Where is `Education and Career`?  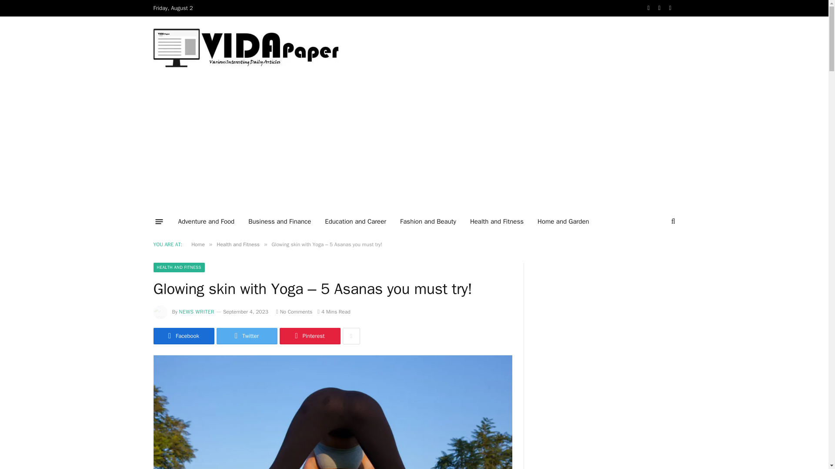 Education and Career is located at coordinates (356, 221).